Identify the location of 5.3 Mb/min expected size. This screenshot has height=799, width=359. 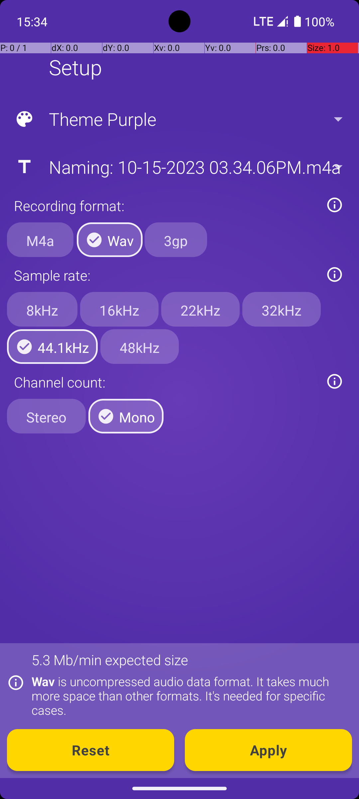
(110, 660).